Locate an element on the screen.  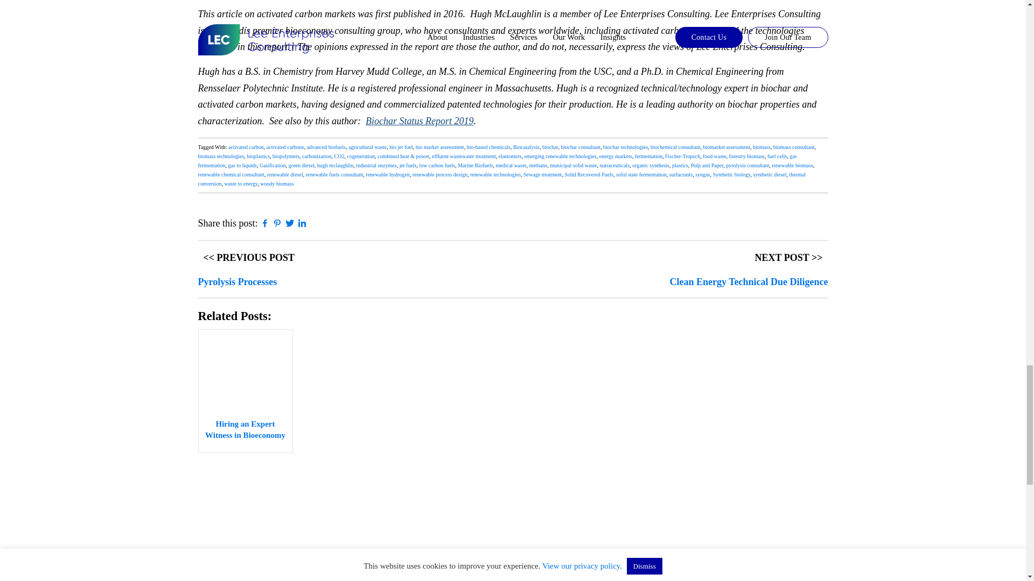
activated carbon is located at coordinates (246, 146).